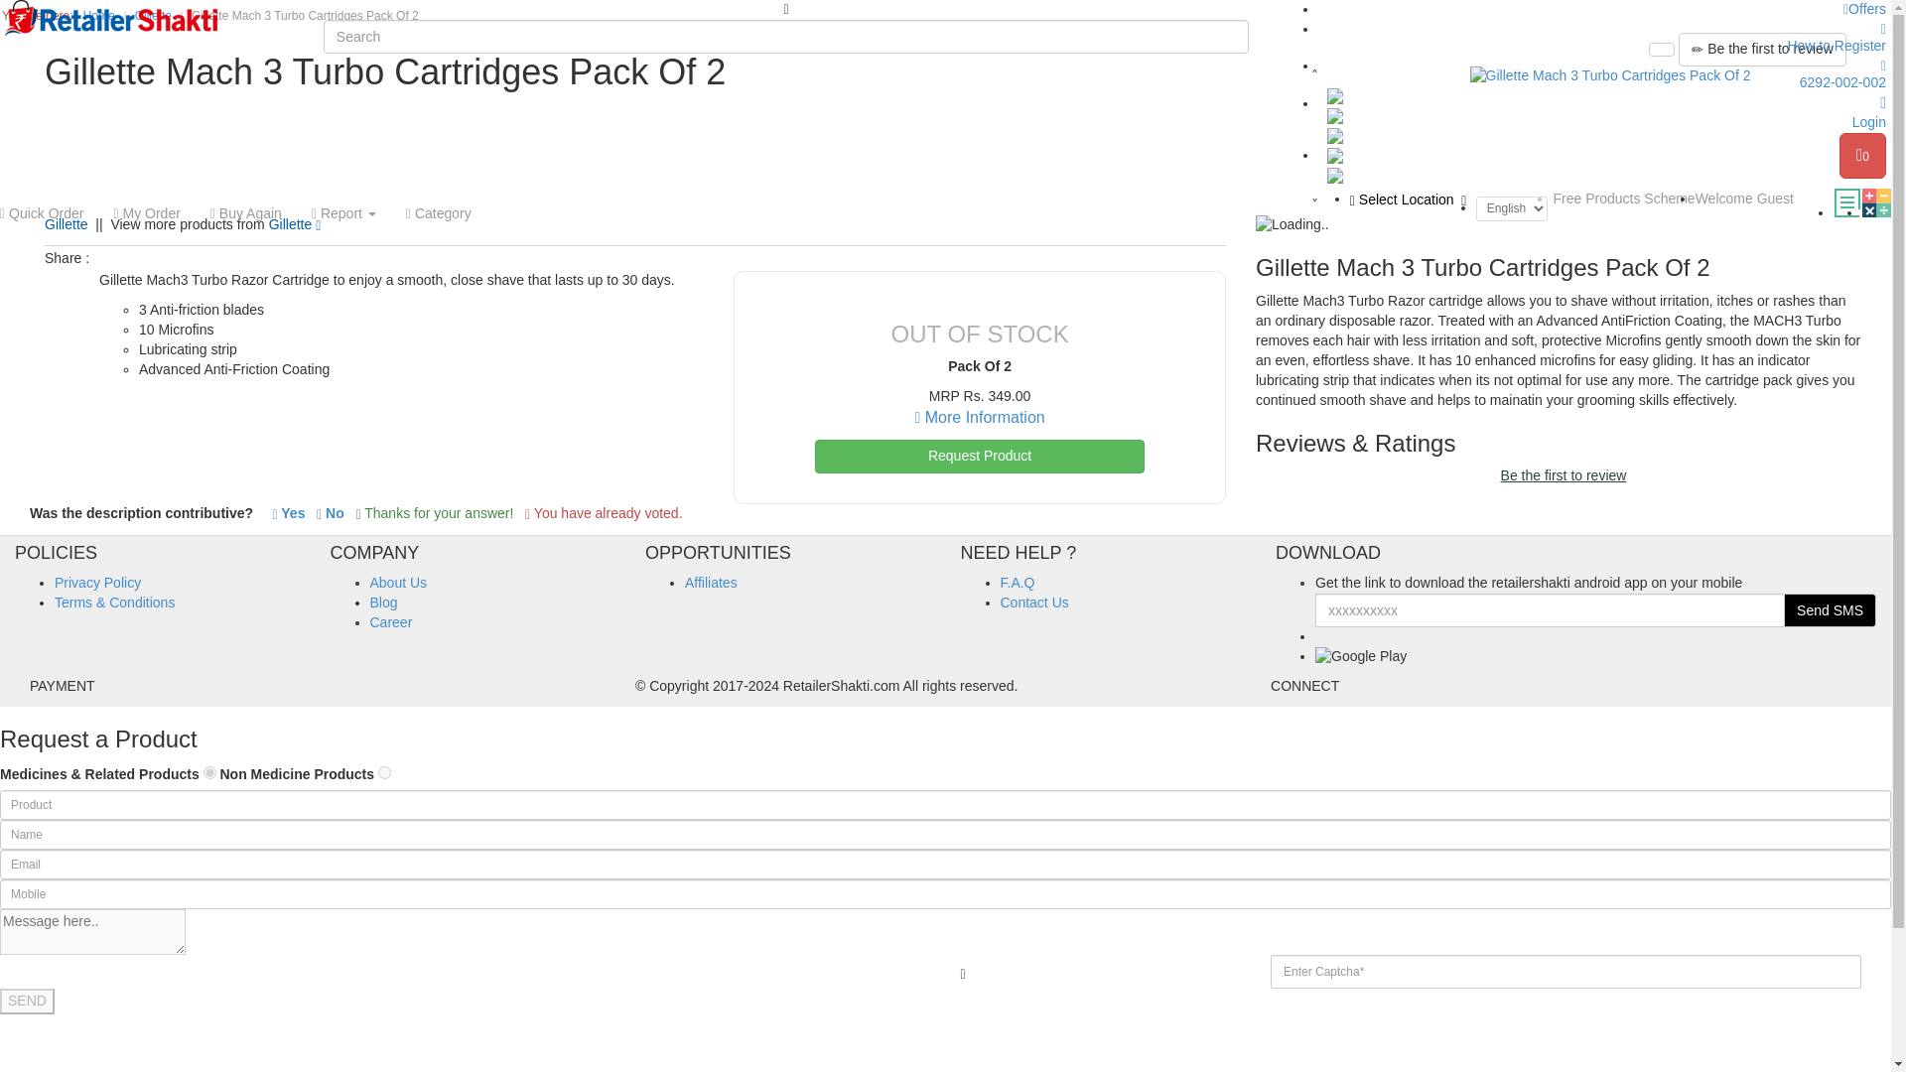 This screenshot has height=1072, width=1906. What do you see at coordinates (343, 212) in the screenshot?
I see `Report` at bounding box center [343, 212].